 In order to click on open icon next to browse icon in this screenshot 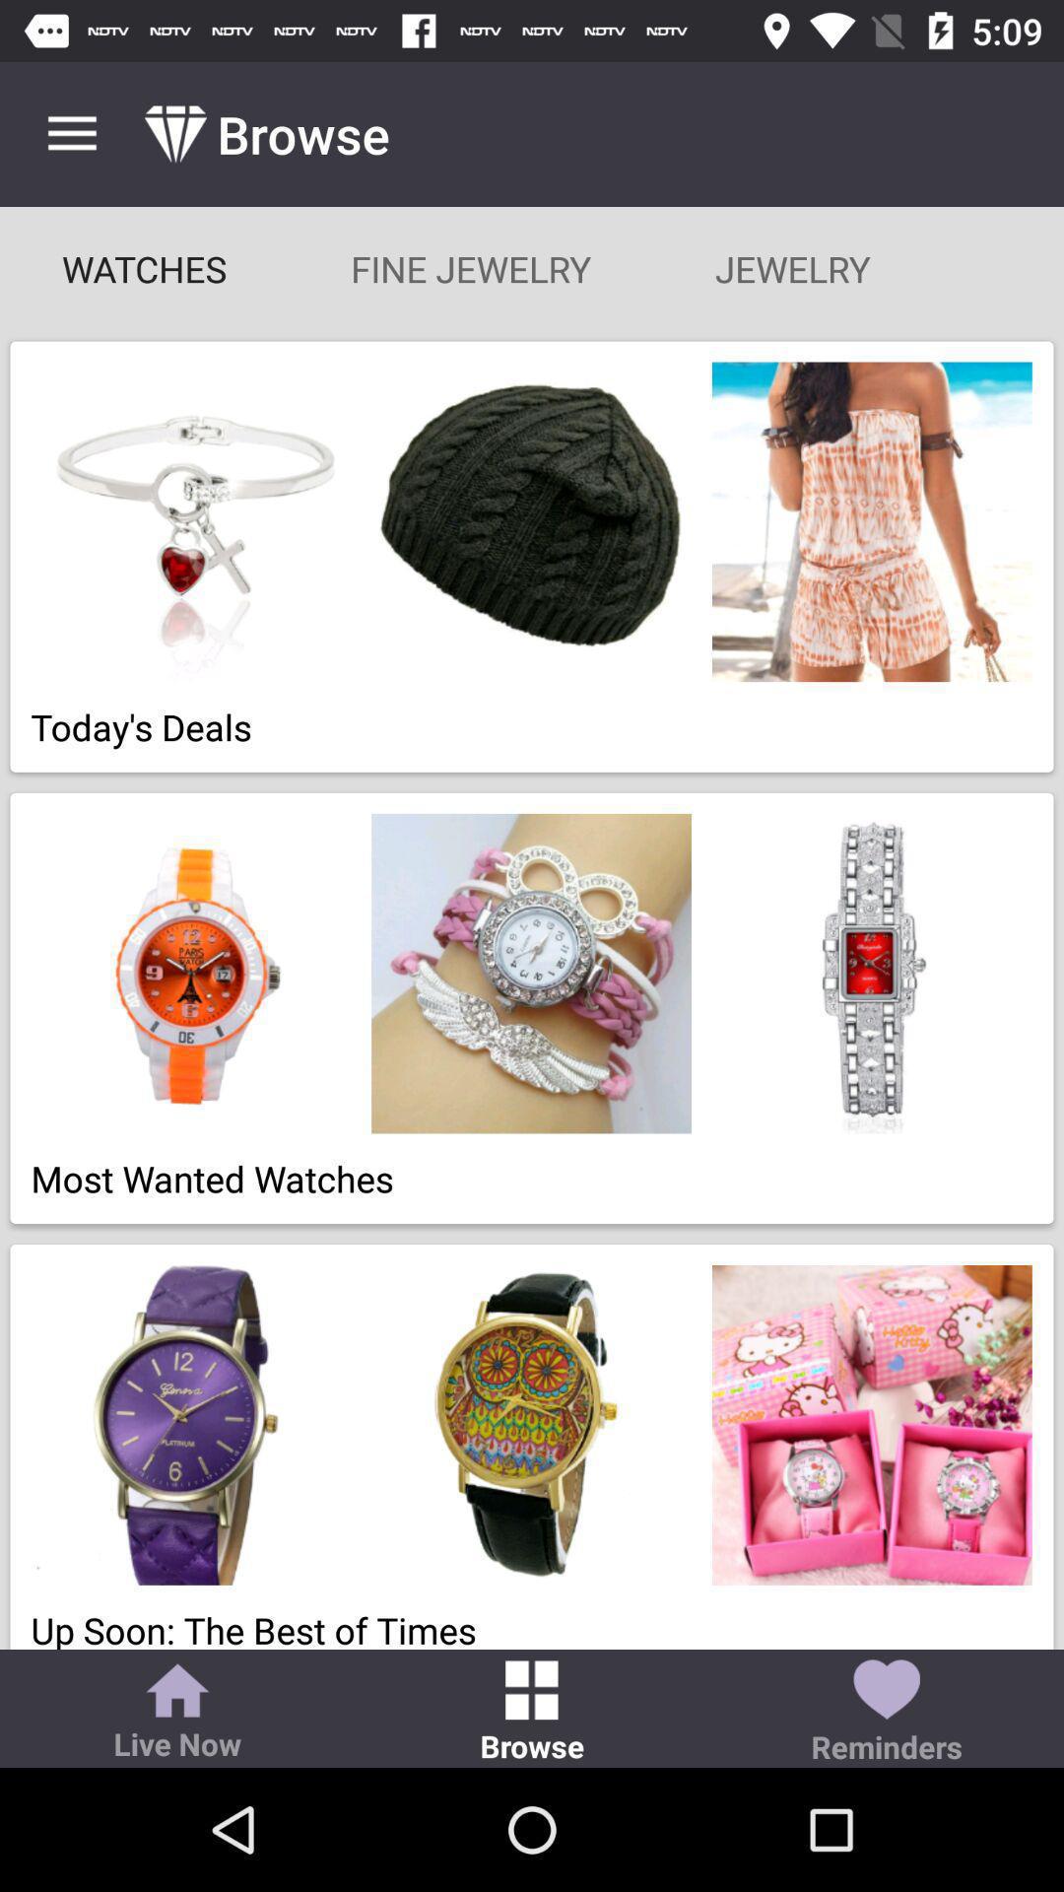, I will do `click(887, 1713)`.